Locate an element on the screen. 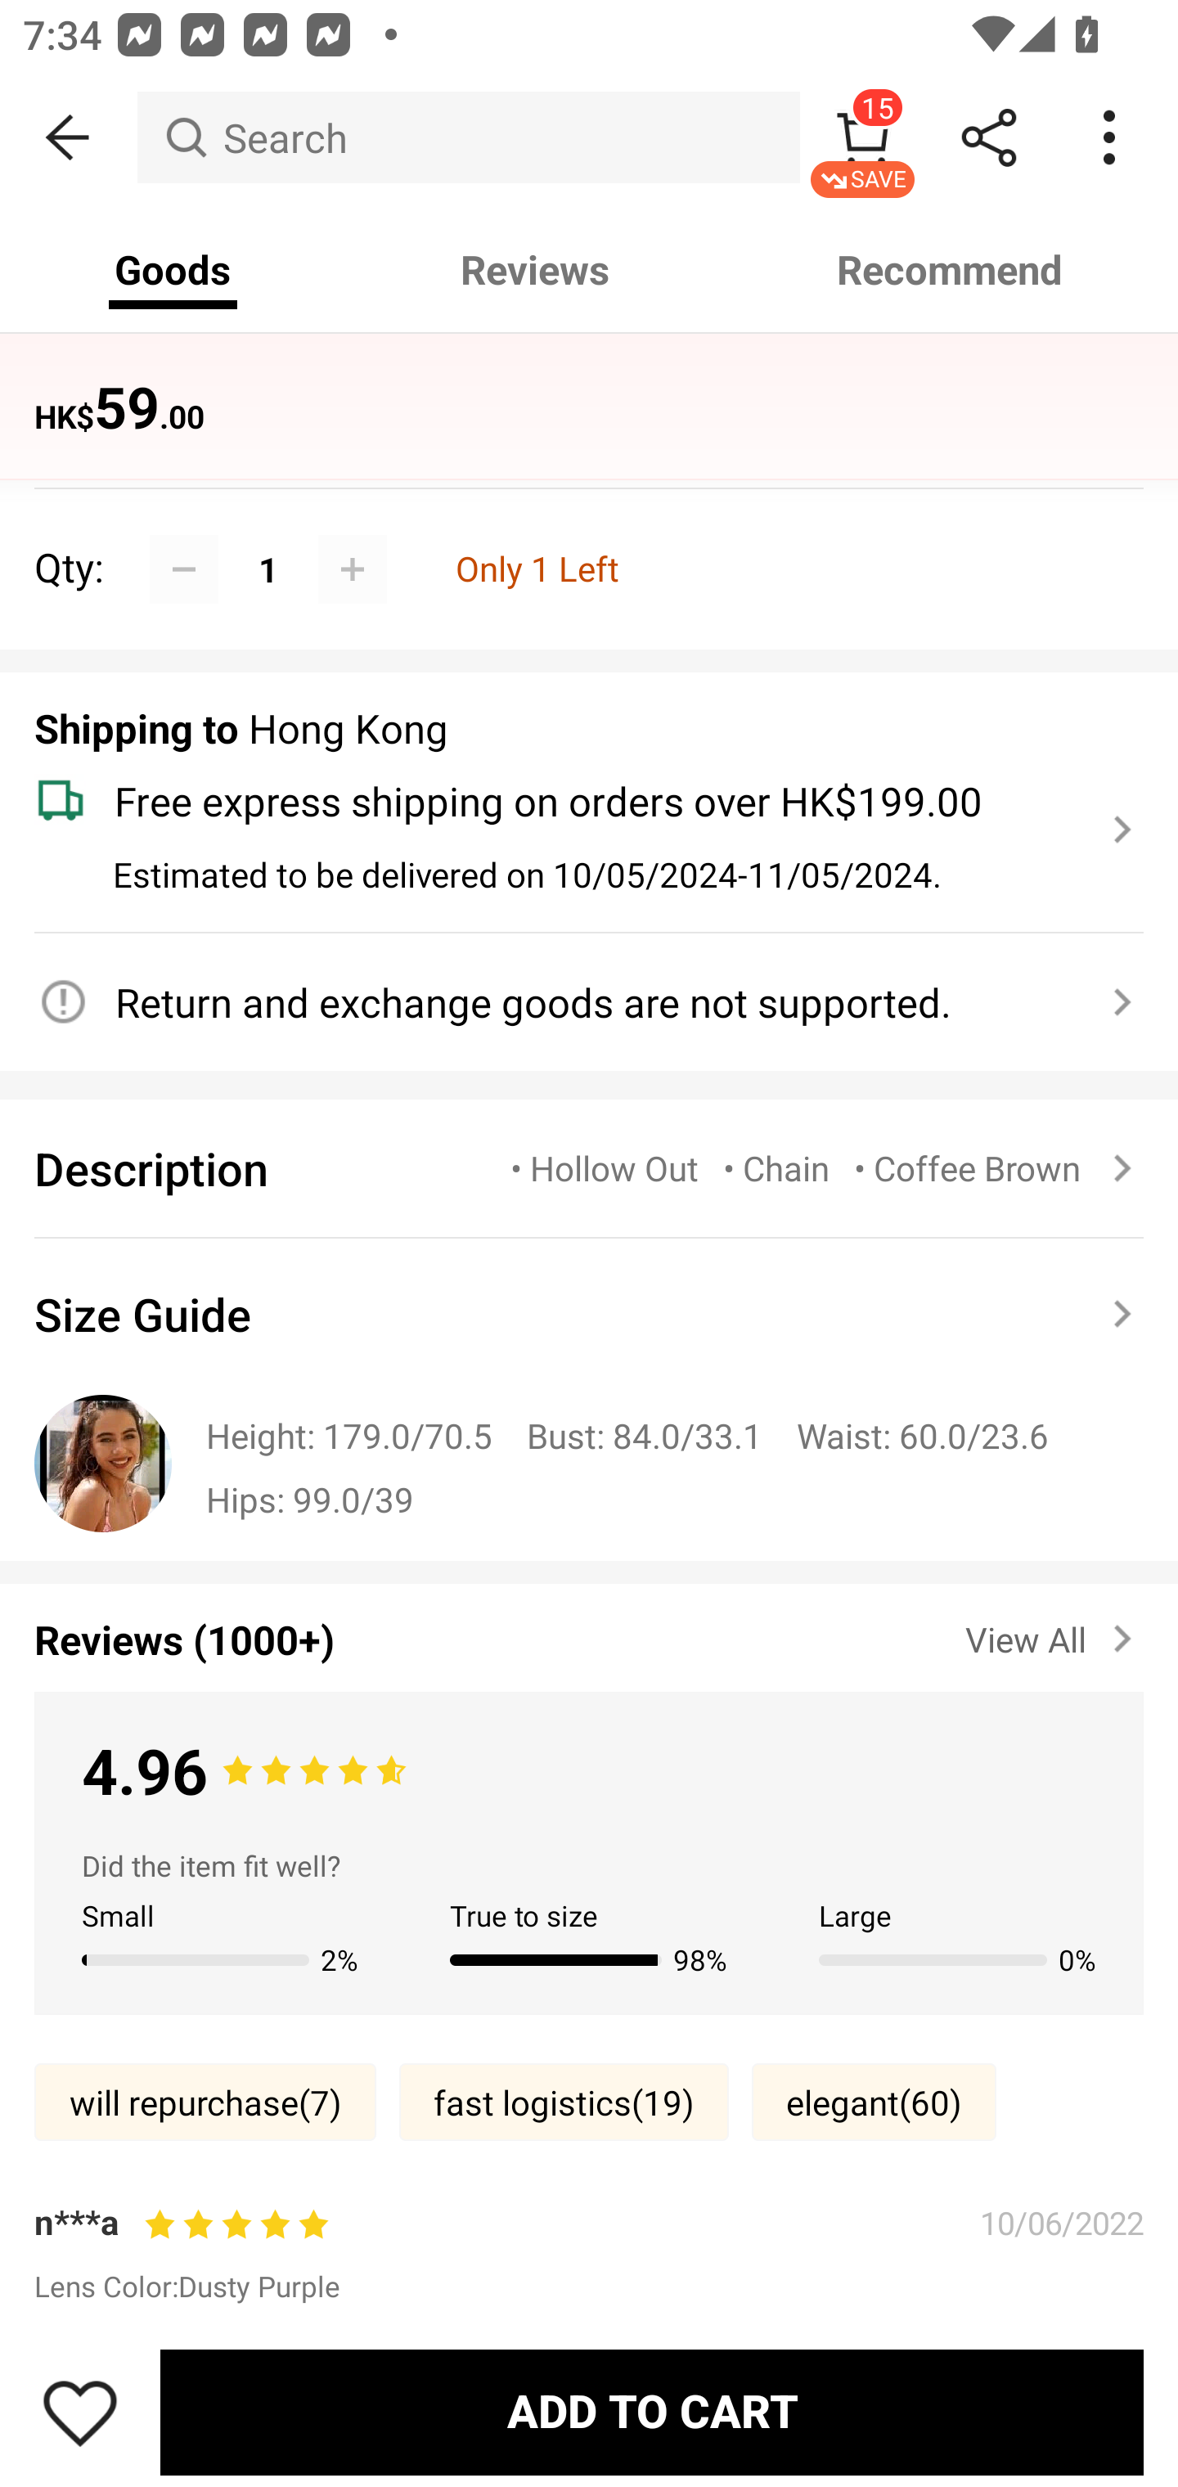  BACK is located at coordinates (69, 137).